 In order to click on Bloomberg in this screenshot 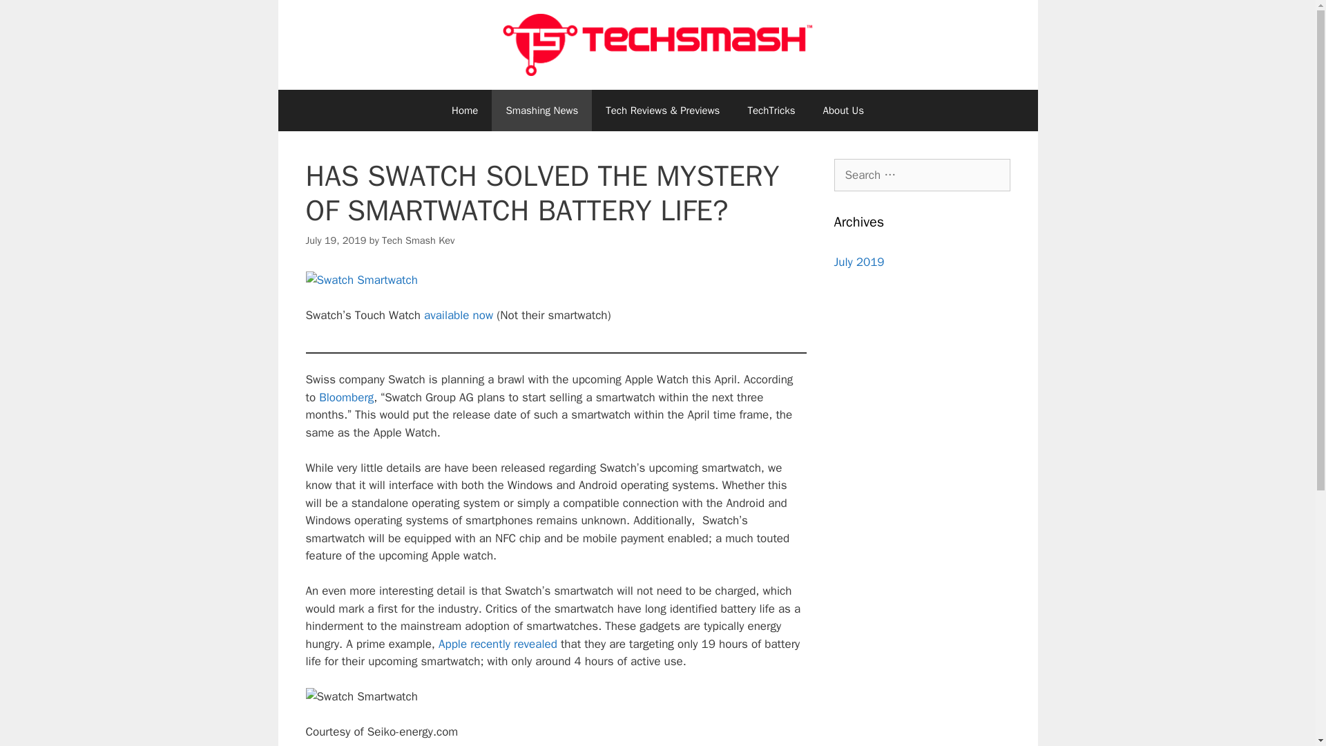, I will do `click(347, 397)`.